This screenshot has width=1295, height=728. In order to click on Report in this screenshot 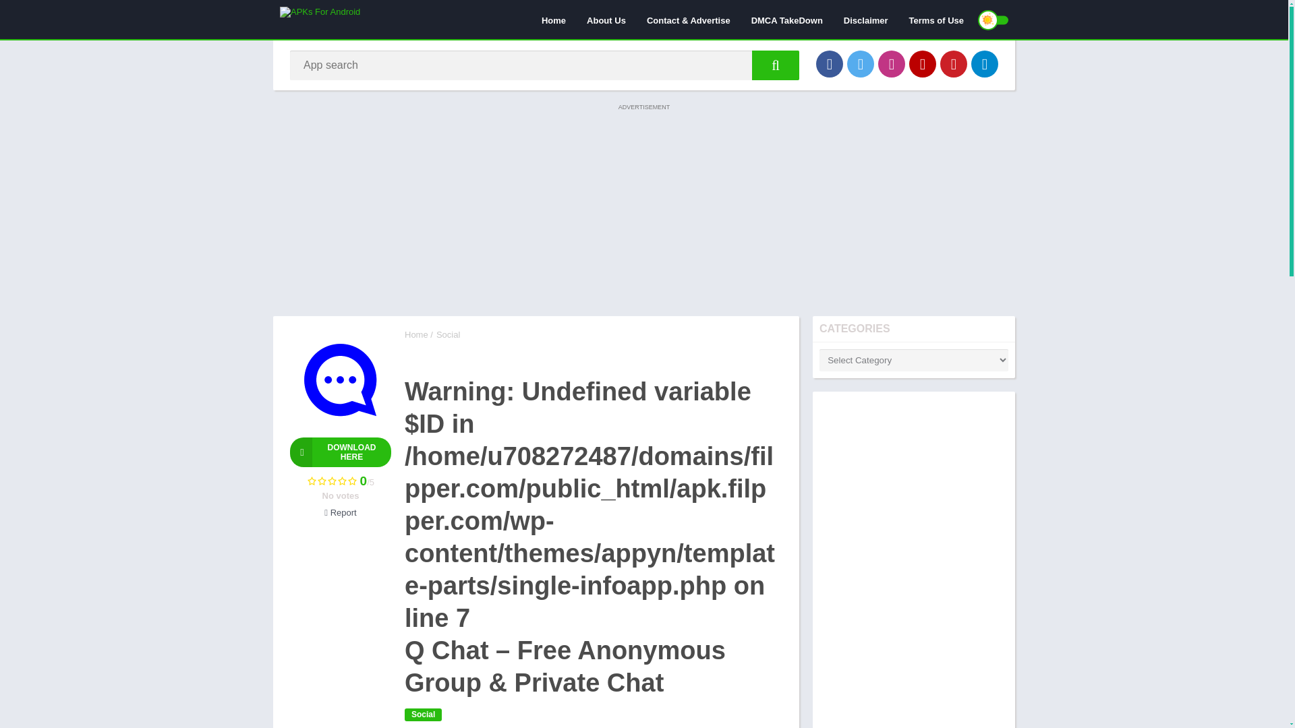, I will do `click(340, 512)`.